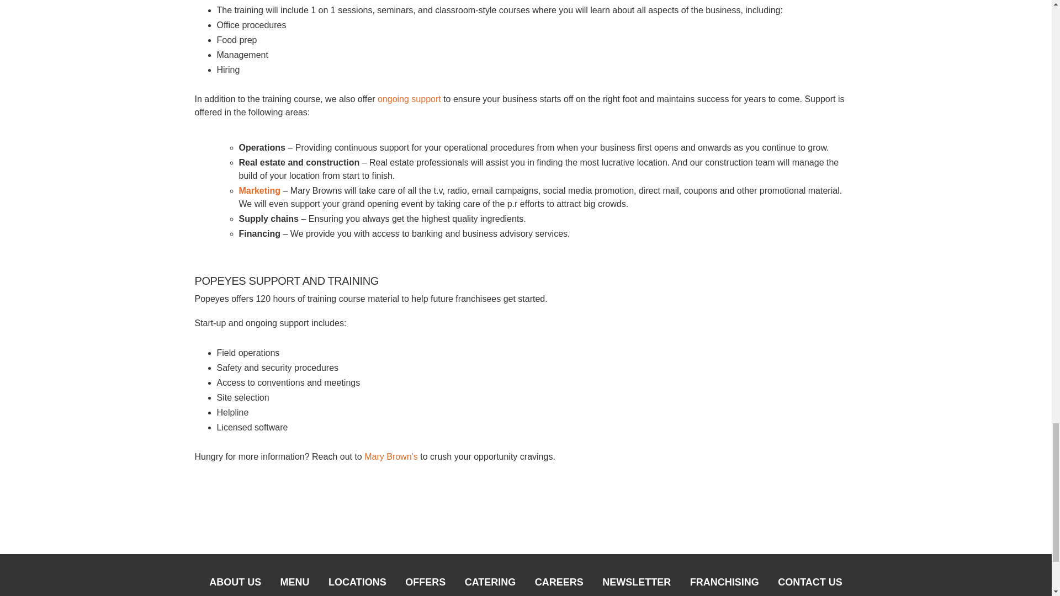 The height and width of the screenshot is (596, 1060). I want to click on NEWSLETTER, so click(636, 585).